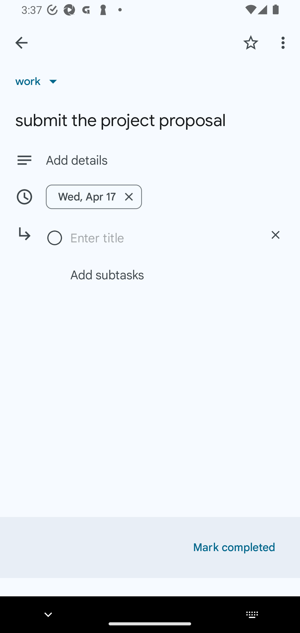 The width and height of the screenshot is (300, 633). Describe the element at coordinates (276, 235) in the screenshot. I see `Delete subtask` at that location.